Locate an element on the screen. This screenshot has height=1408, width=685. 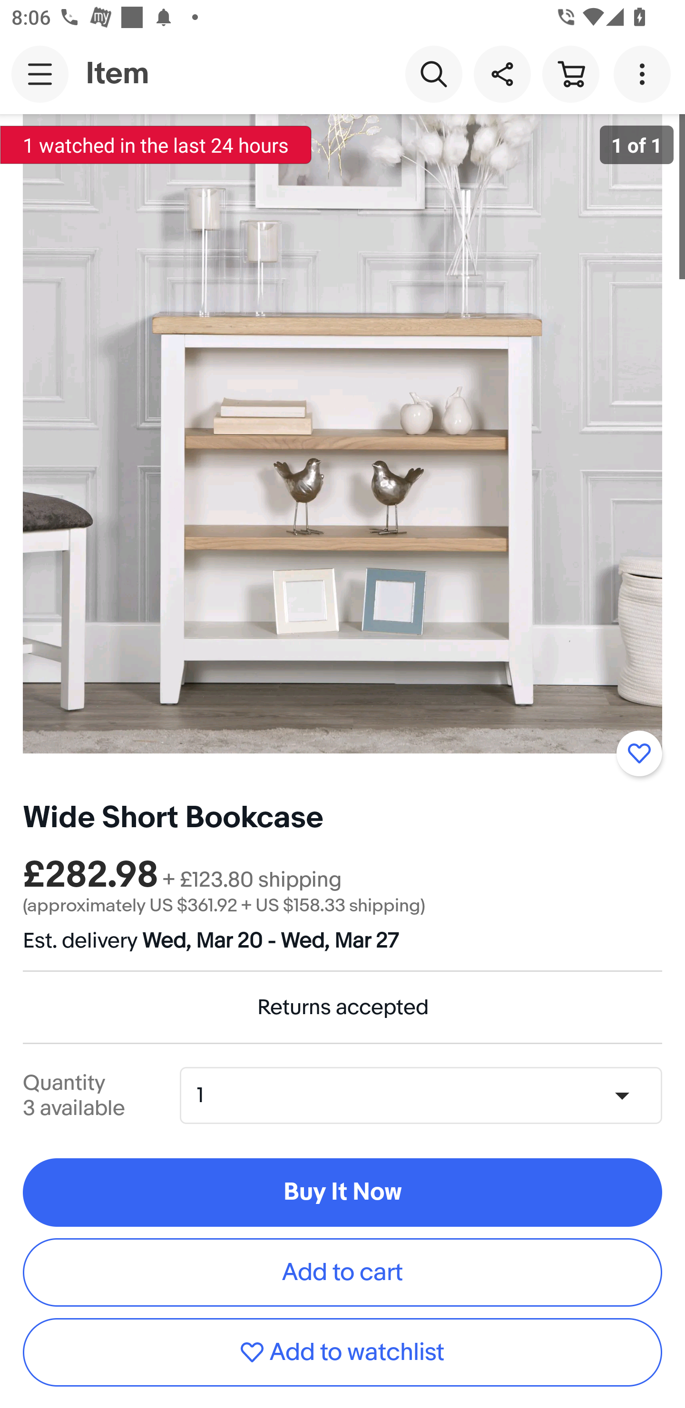
Wide Short Bookcase is located at coordinates (173, 818).